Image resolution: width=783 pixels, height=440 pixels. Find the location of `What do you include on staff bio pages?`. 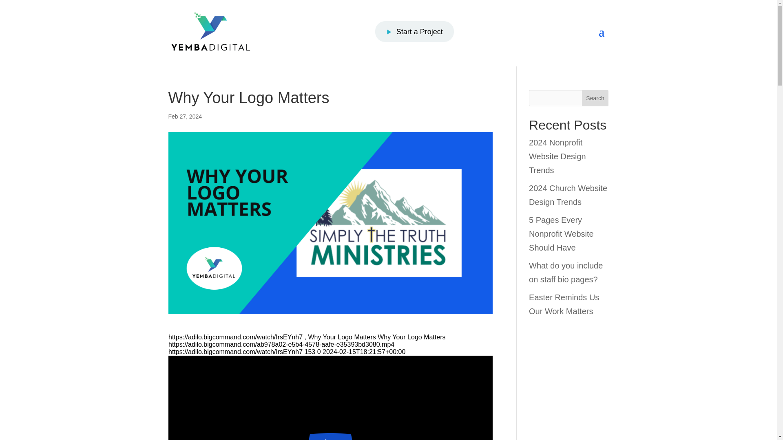

What do you include on staff bio pages? is located at coordinates (566, 272).